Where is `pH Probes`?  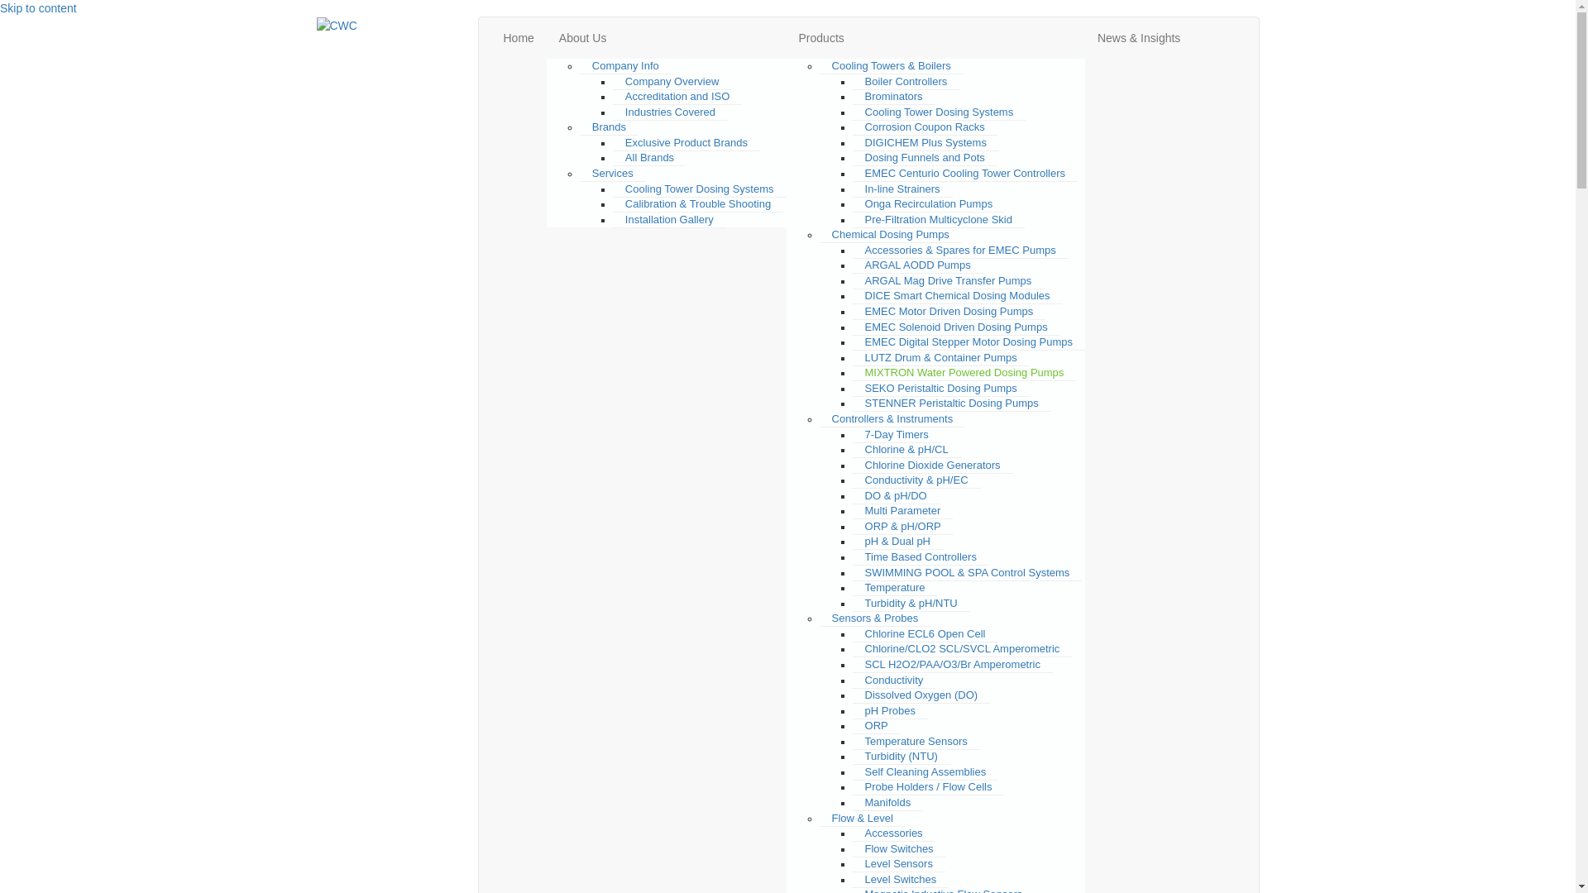 pH Probes is located at coordinates (890, 711).